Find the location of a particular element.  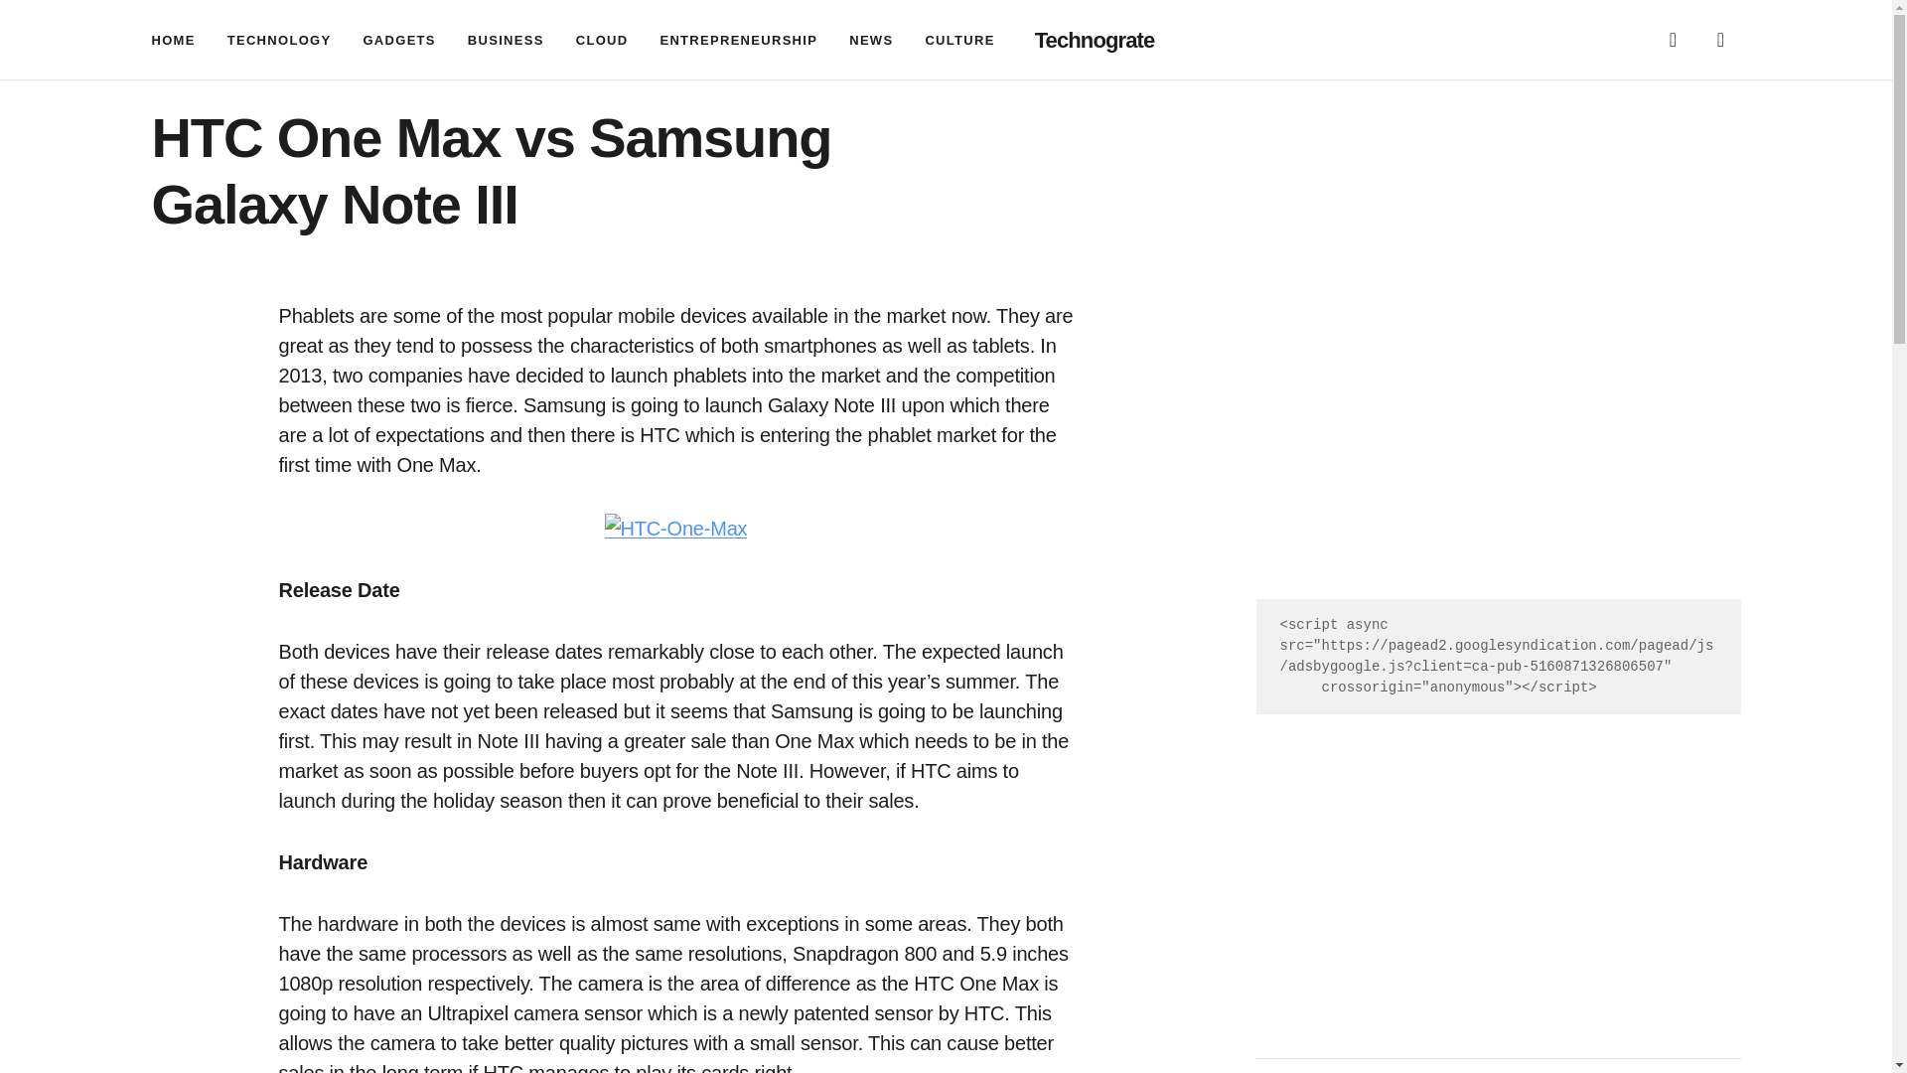

Technograte is located at coordinates (1095, 40).